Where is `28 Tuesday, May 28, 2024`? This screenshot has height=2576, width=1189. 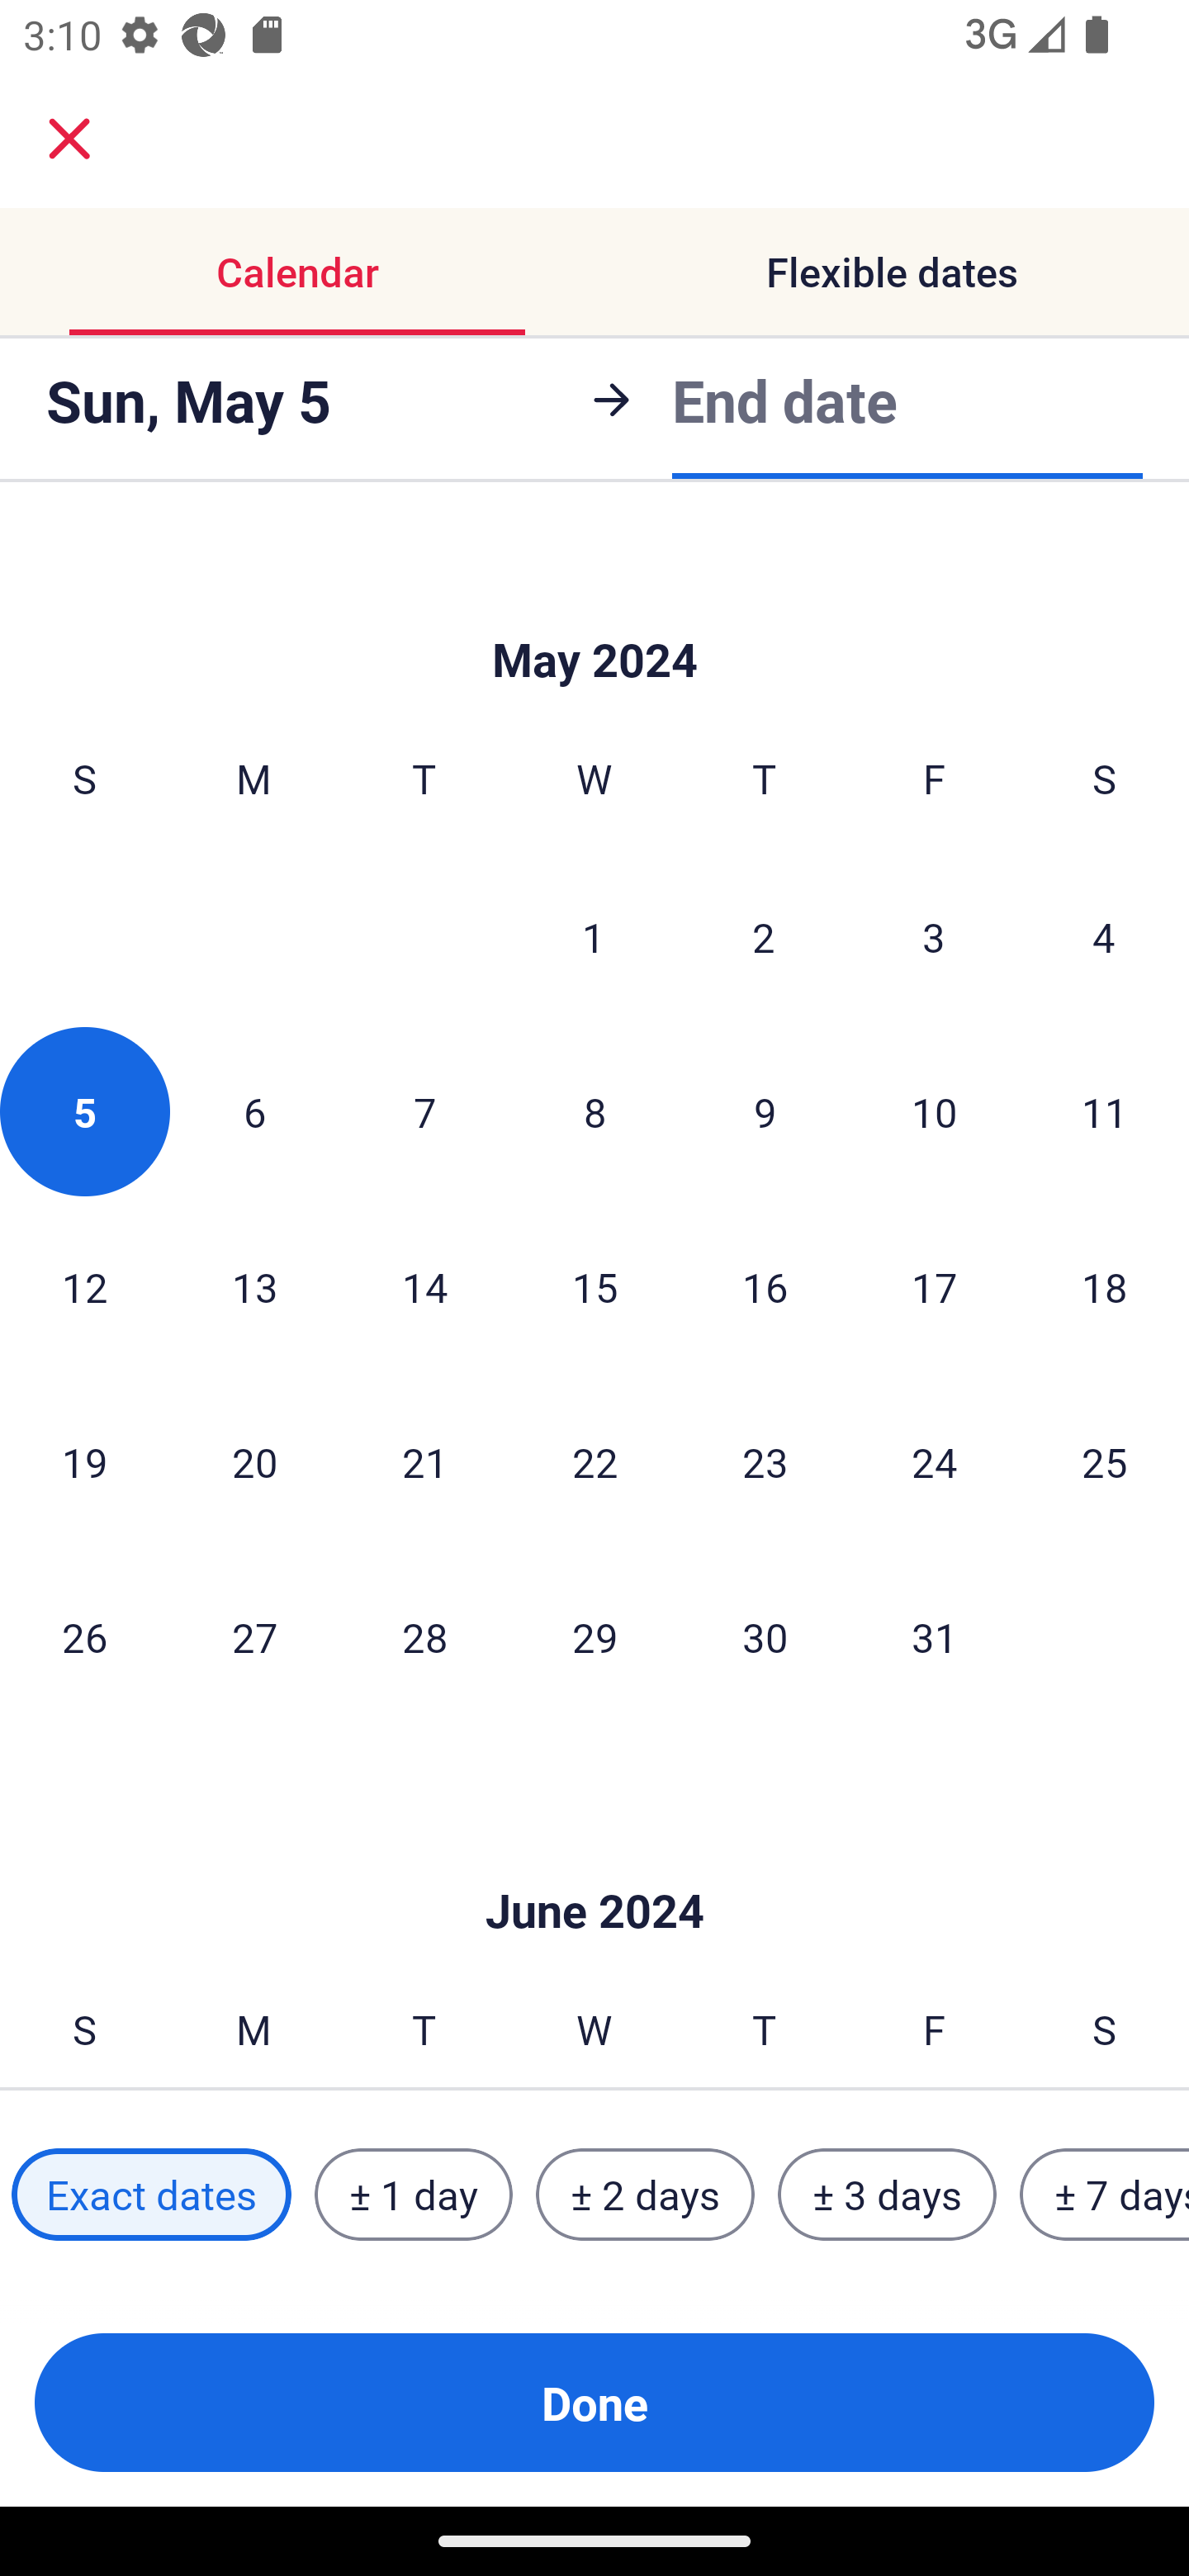 28 Tuesday, May 28, 2024 is located at coordinates (424, 1636).